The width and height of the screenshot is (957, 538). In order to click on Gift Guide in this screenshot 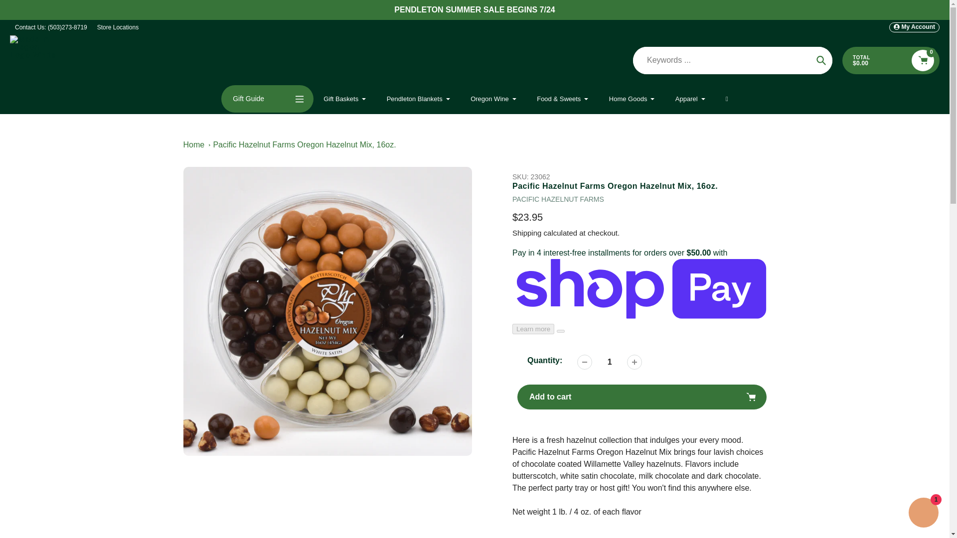, I will do `click(267, 99)`.